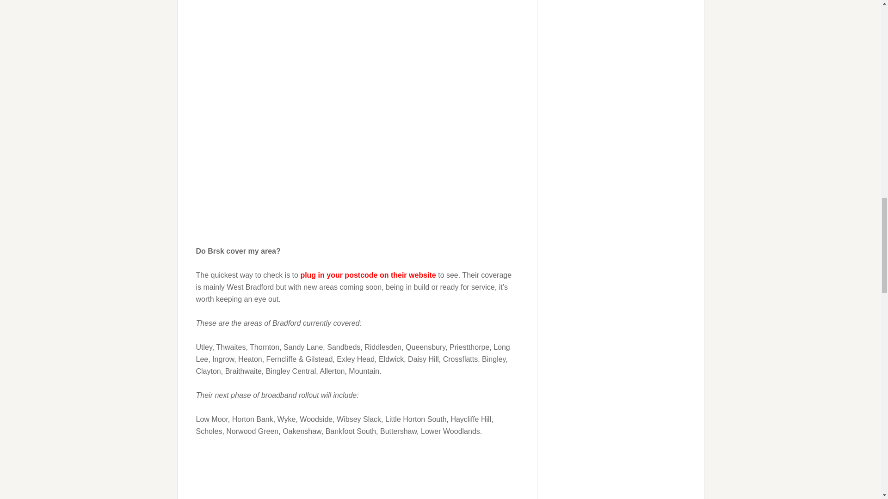 This screenshot has width=888, height=499. Describe the element at coordinates (368, 275) in the screenshot. I see `plug in your postcode on their website` at that location.